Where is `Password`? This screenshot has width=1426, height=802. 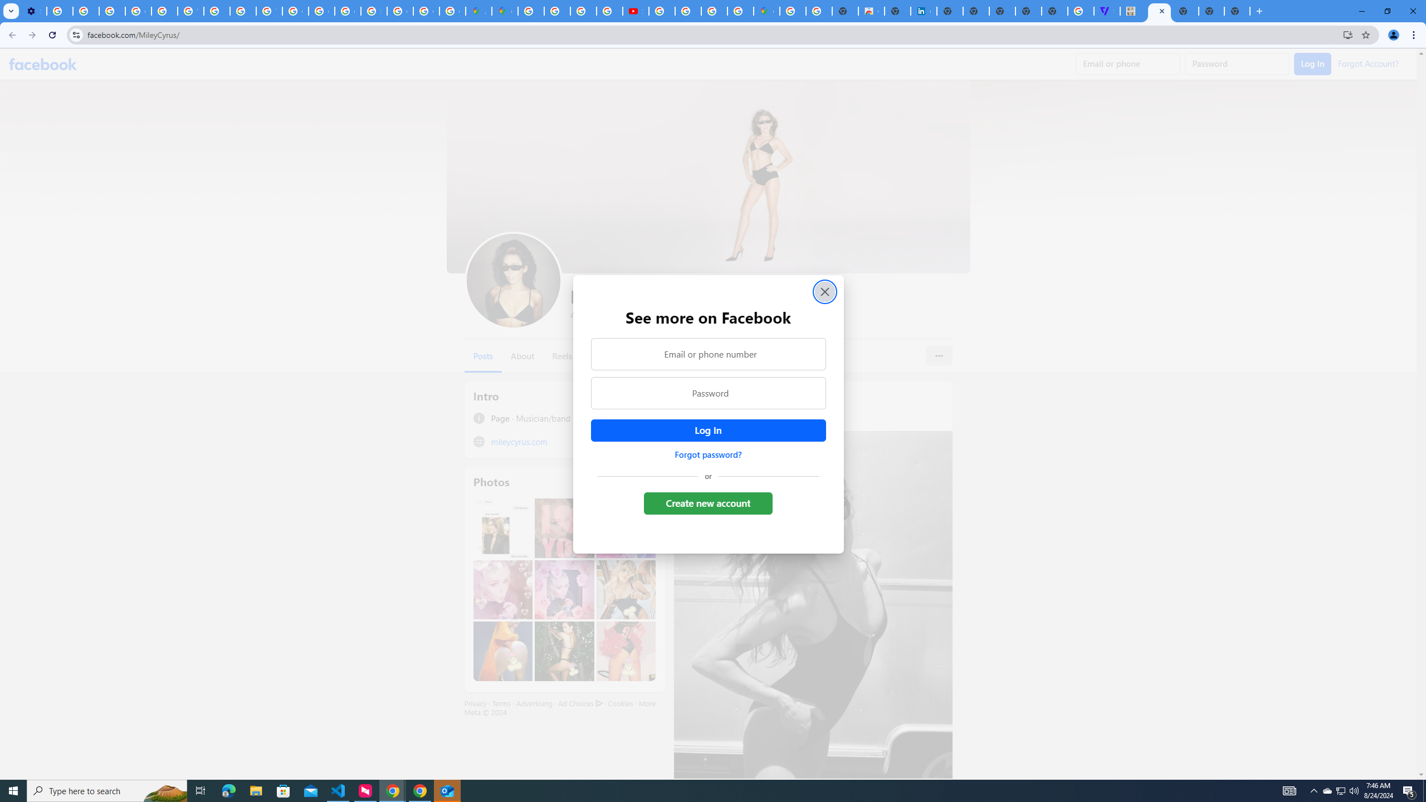
Password is located at coordinates (707, 393).